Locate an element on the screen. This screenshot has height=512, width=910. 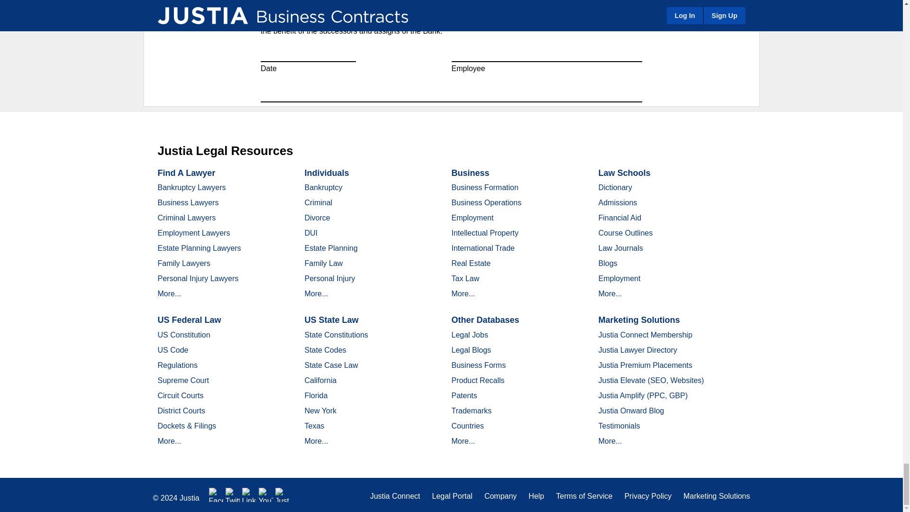
Estate Planning Lawyers is located at coordinates (199, 248).